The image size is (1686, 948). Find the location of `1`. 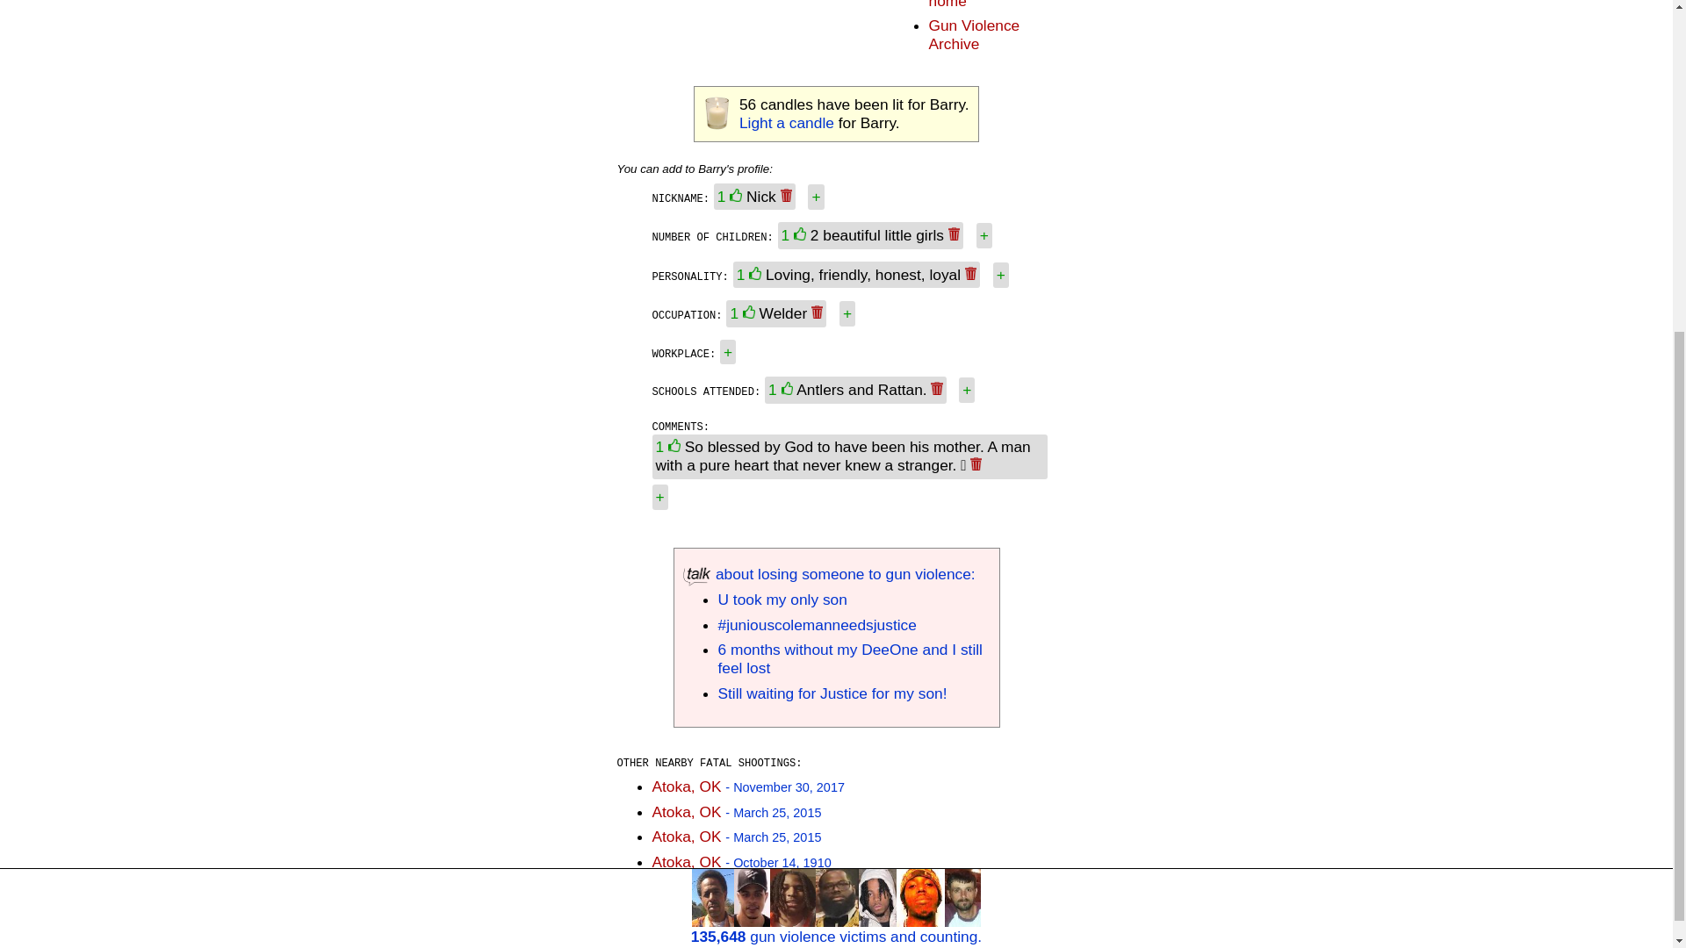

1 is located at coordinates (745, 312).